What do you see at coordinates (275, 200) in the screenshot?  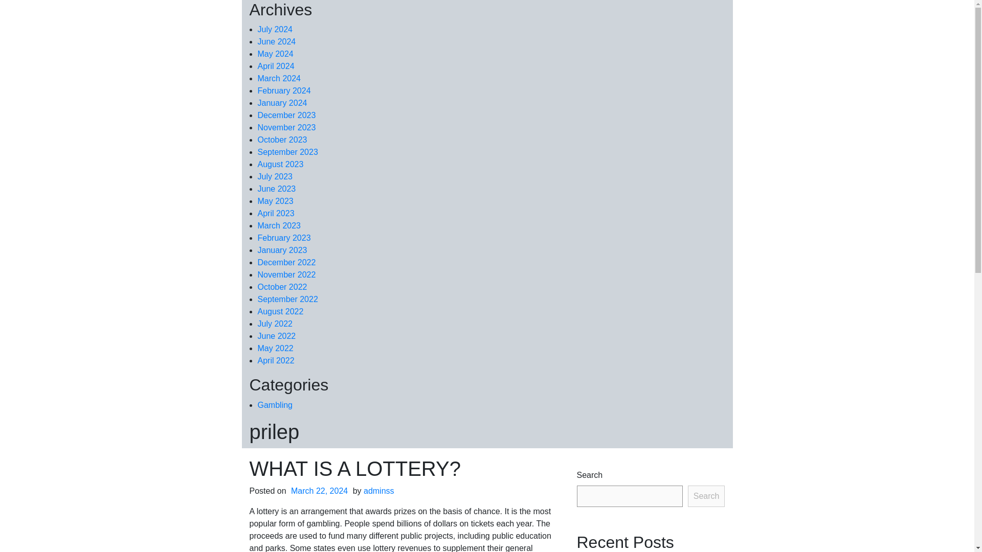 I see `May 2023` at bounding box center [275, 200].